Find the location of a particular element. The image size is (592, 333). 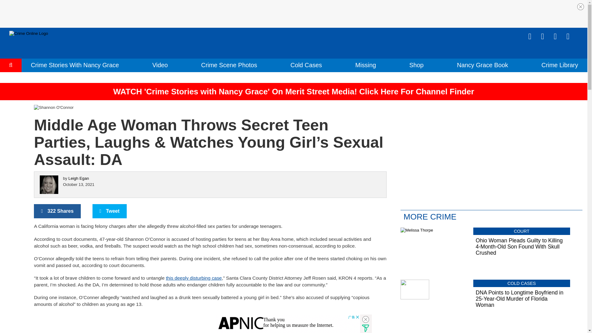

3rd party ad content is located at coordinates (294, 14).